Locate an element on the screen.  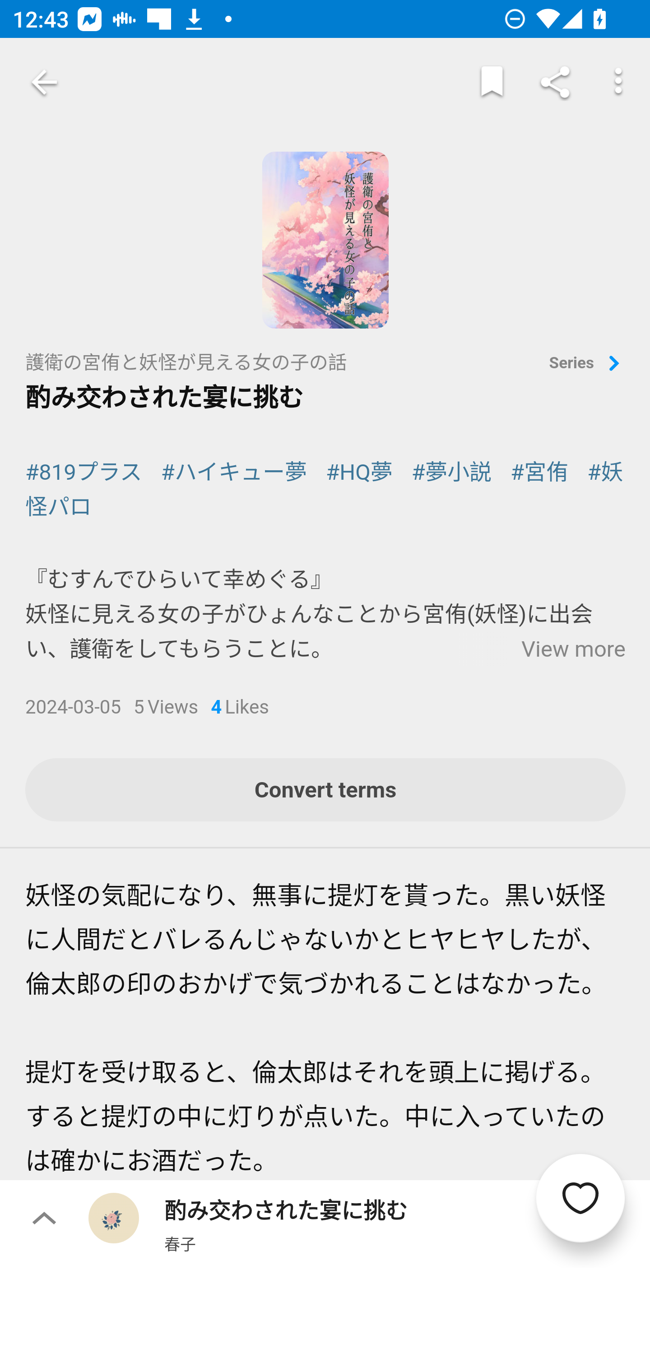
4Likes is located at coordinates (240, 709).